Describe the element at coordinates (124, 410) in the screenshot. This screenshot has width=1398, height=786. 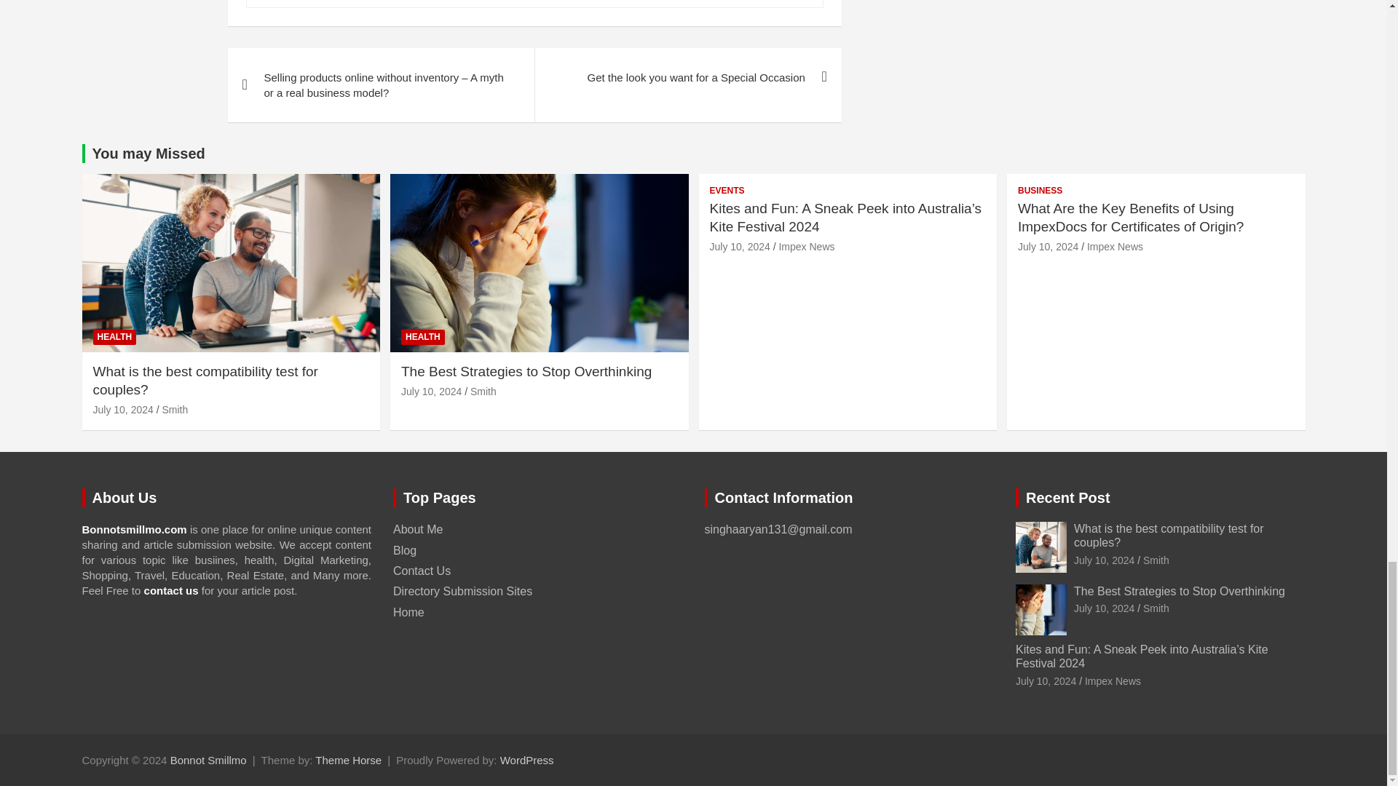
I see `What is the best compatibility test for couples?` at that location.